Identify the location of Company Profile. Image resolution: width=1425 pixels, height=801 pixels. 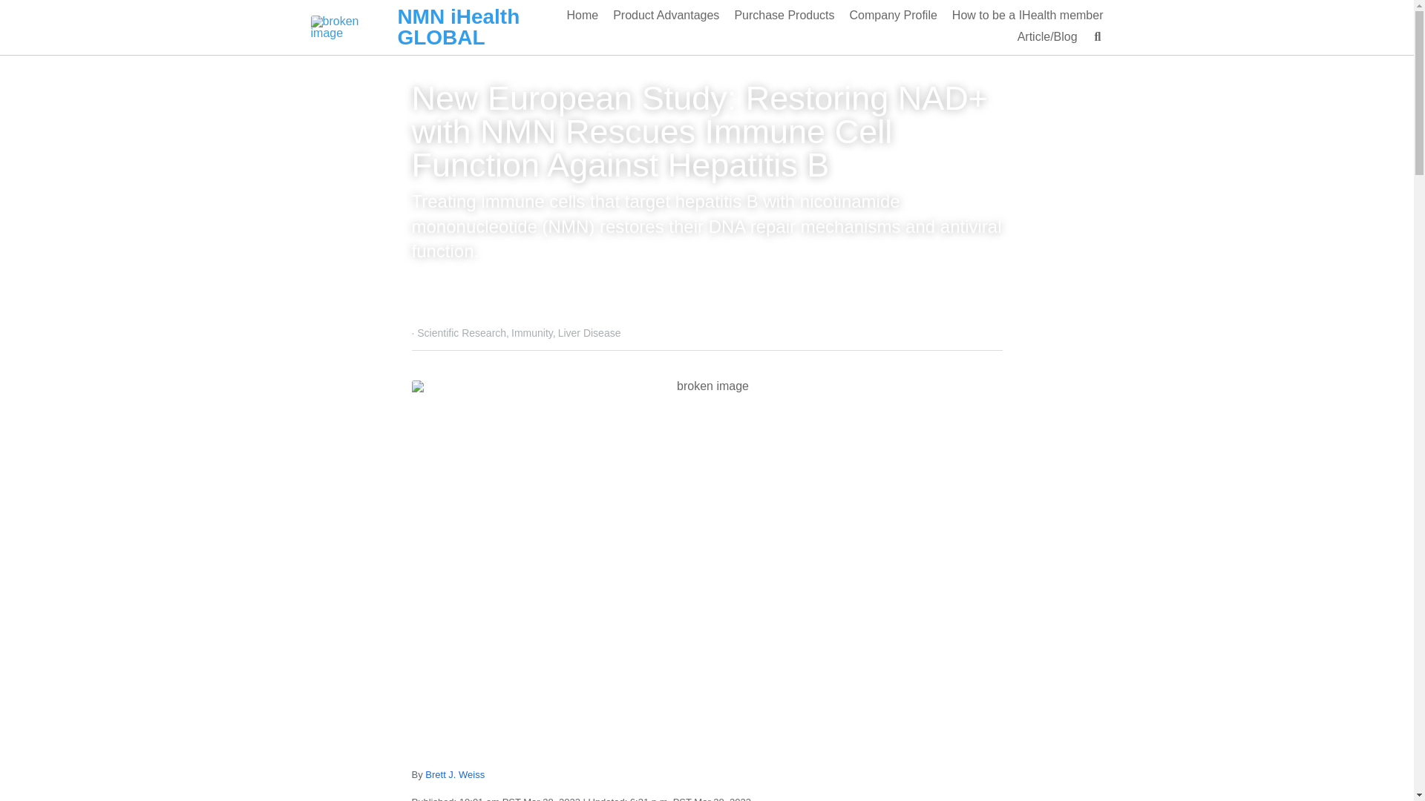
(894, 15).